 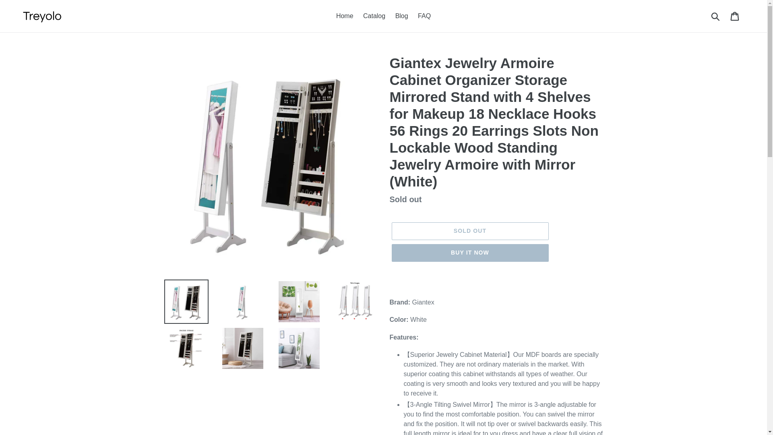 I want to click on Home, so click(x=345, y=16).